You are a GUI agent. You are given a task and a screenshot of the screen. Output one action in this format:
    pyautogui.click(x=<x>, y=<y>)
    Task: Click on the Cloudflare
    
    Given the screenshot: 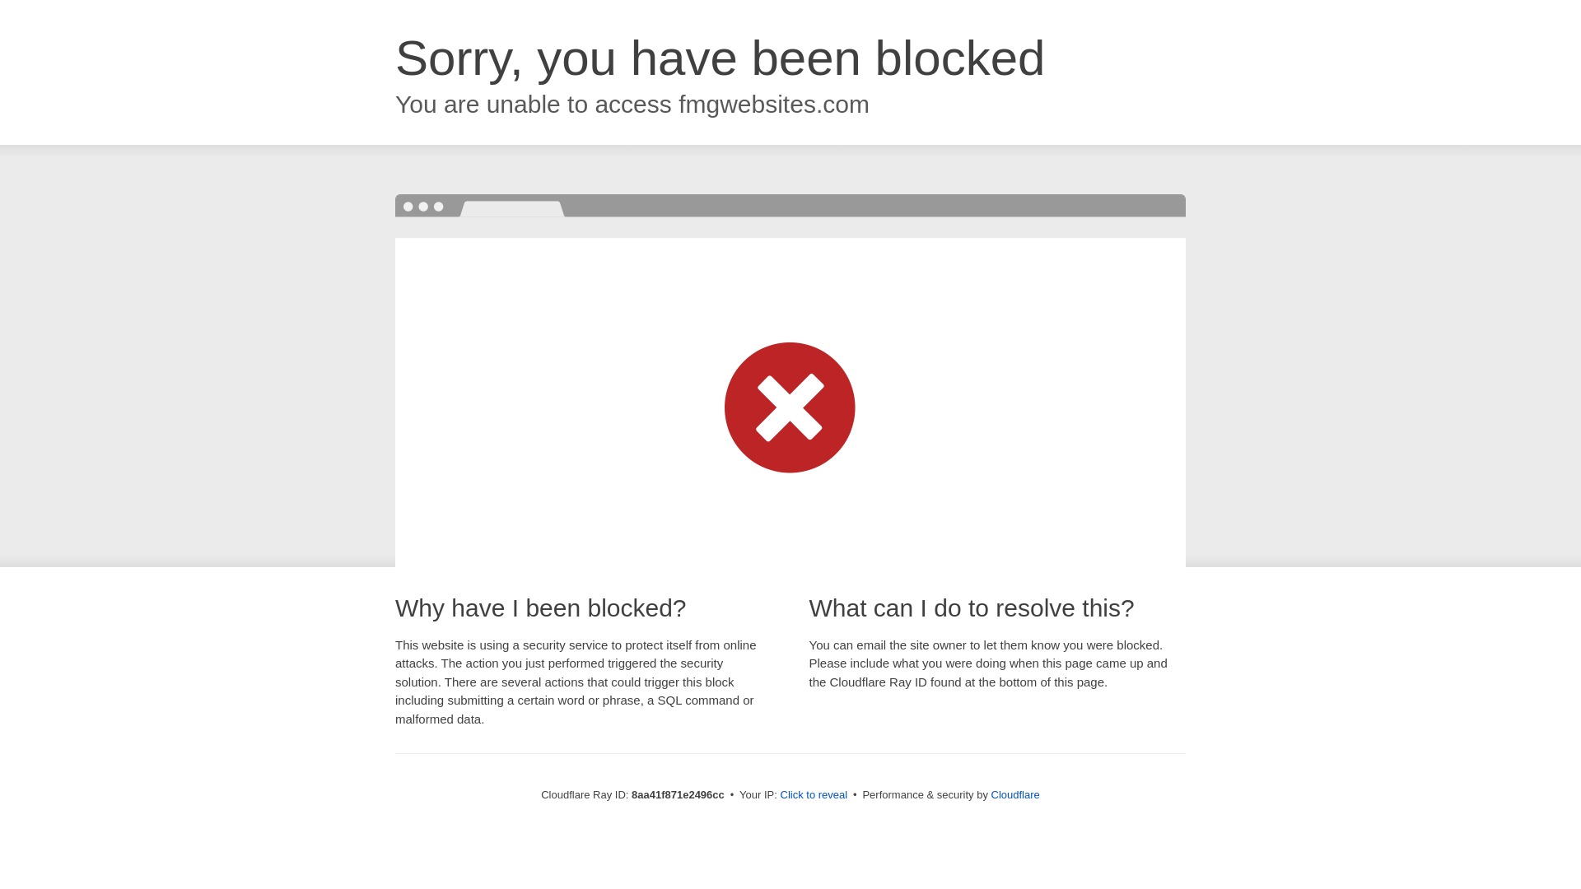 What is the action you would take?
    pyautogui.click(x=1015, y=794)
    